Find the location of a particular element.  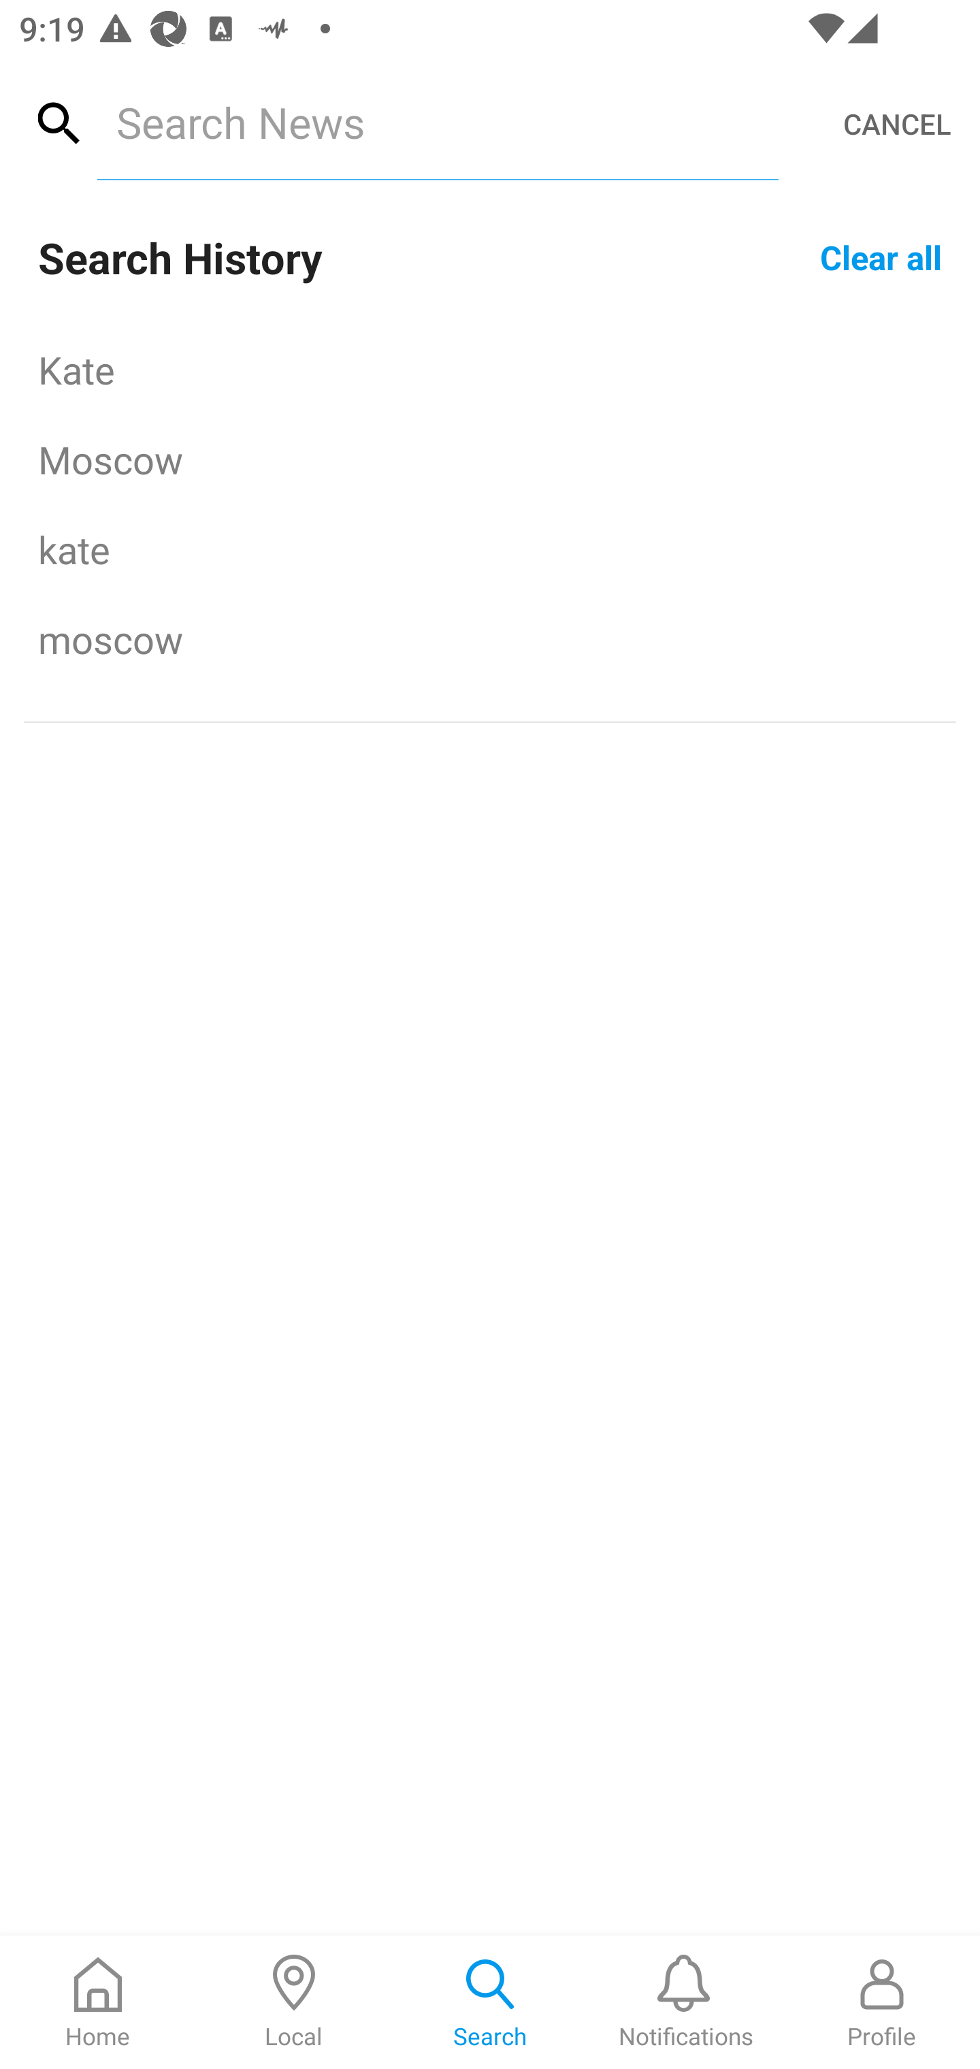

CANCEL is located at coordinates (897, 124).